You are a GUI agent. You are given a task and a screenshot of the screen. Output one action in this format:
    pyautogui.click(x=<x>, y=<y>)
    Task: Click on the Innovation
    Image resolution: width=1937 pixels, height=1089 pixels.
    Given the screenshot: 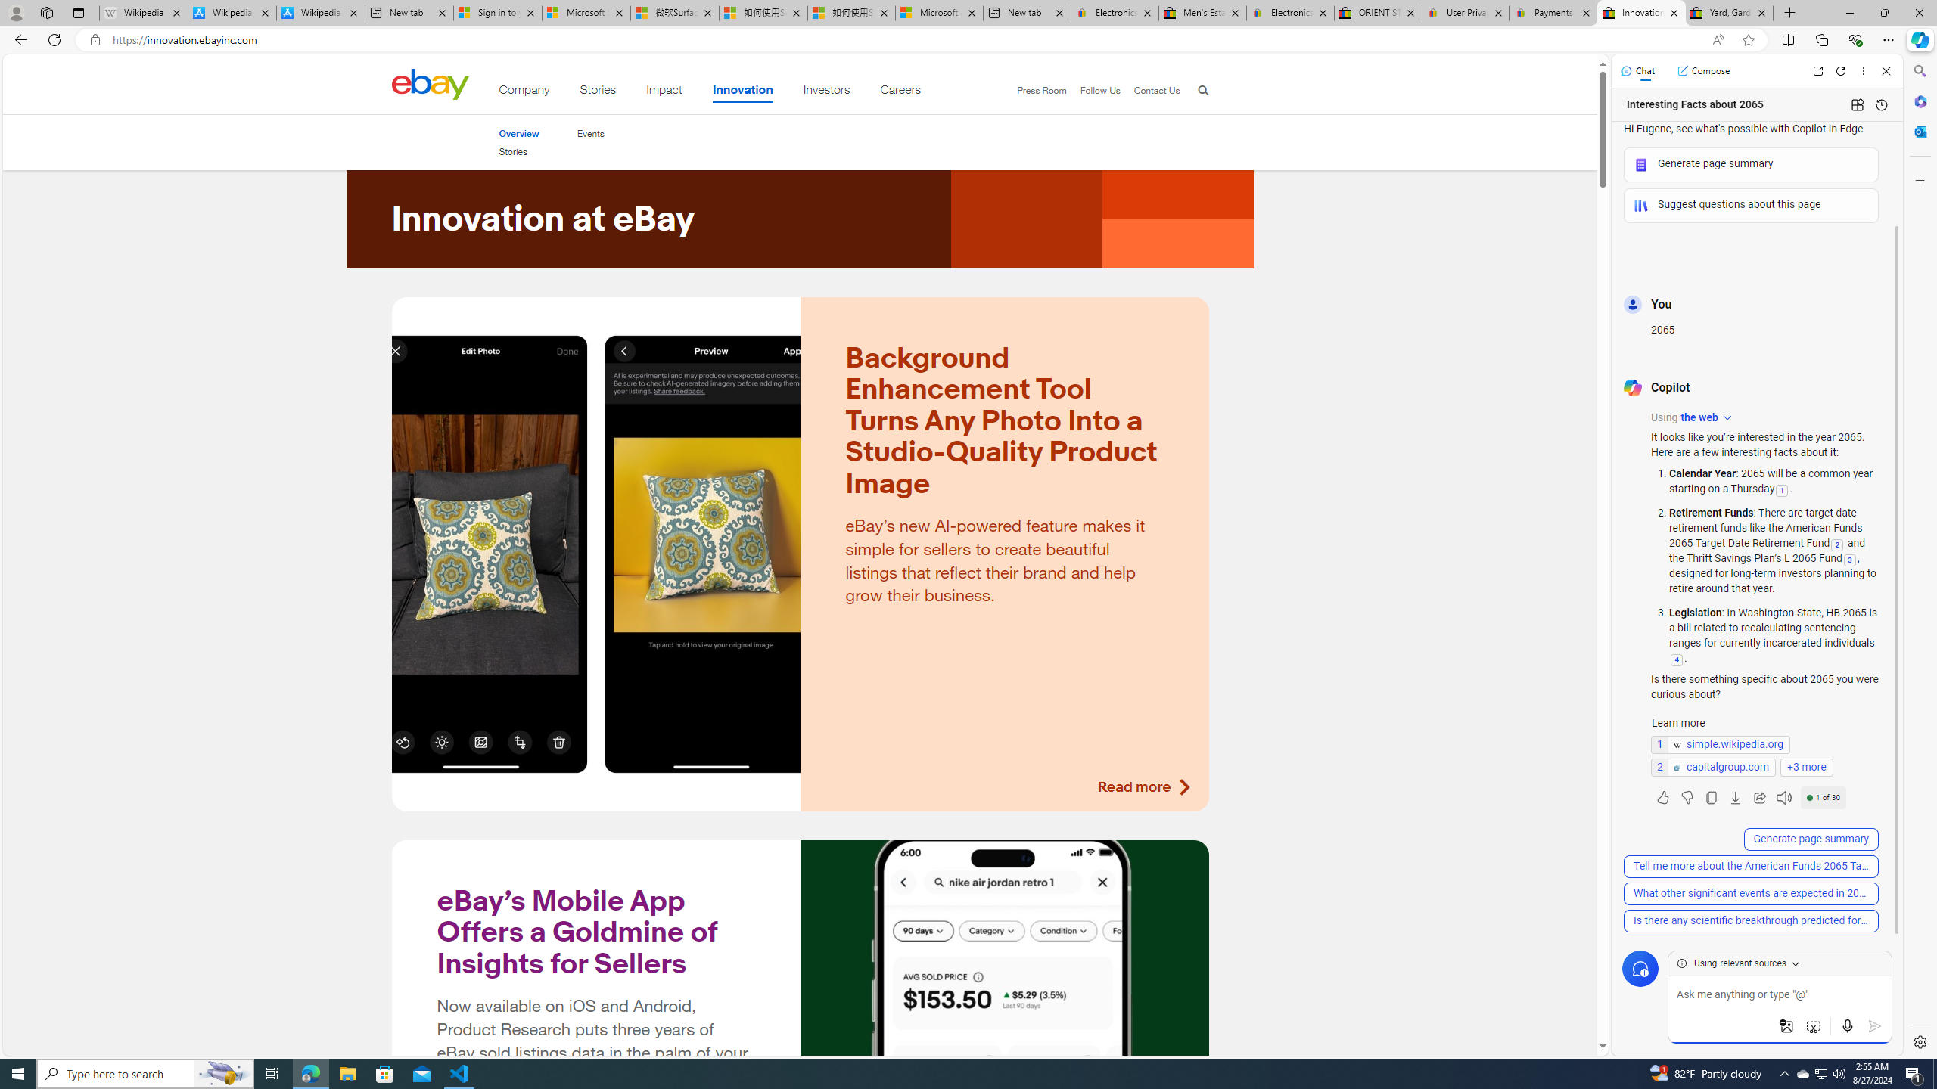 What is the action you would take?
    pyautogui.click(x=743, y=92)
    